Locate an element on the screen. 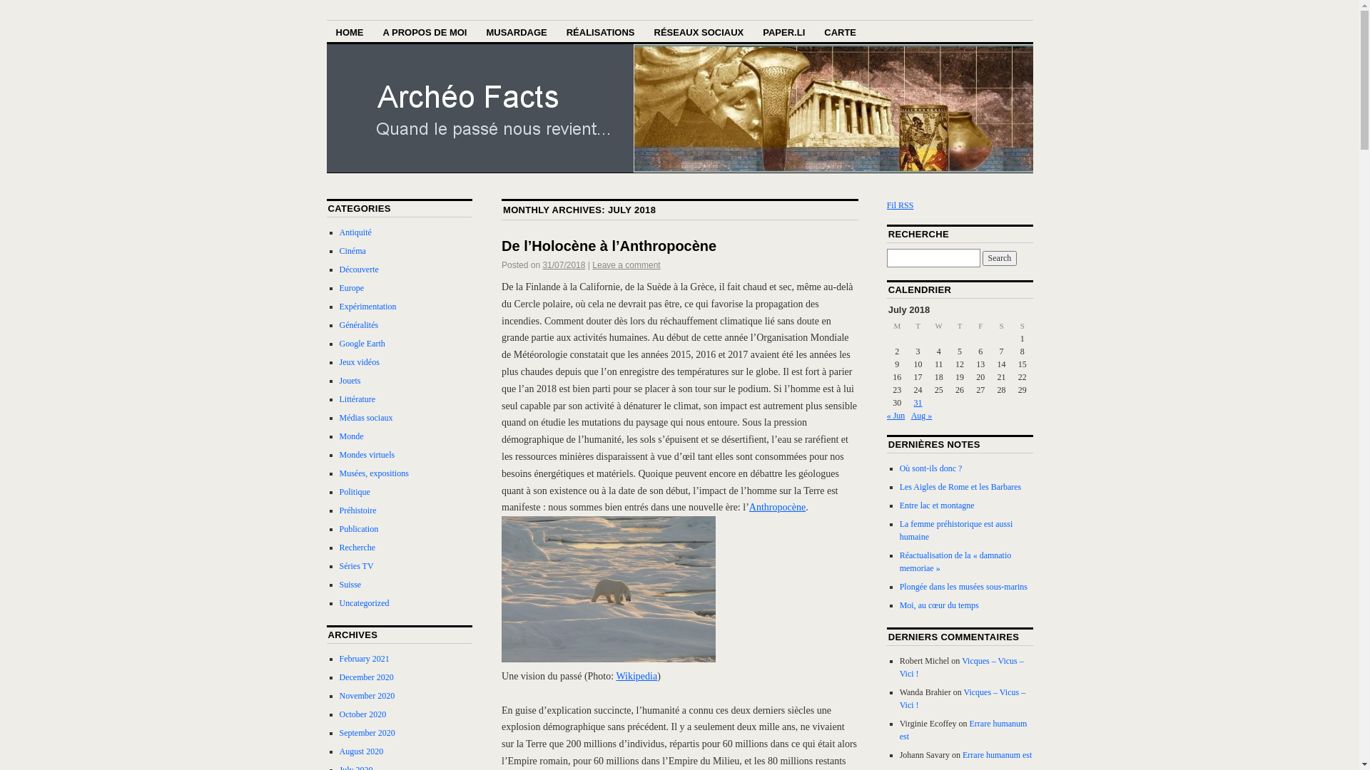 The image size is (1370, 770). November 2020 is located at coordinates (367, 696).